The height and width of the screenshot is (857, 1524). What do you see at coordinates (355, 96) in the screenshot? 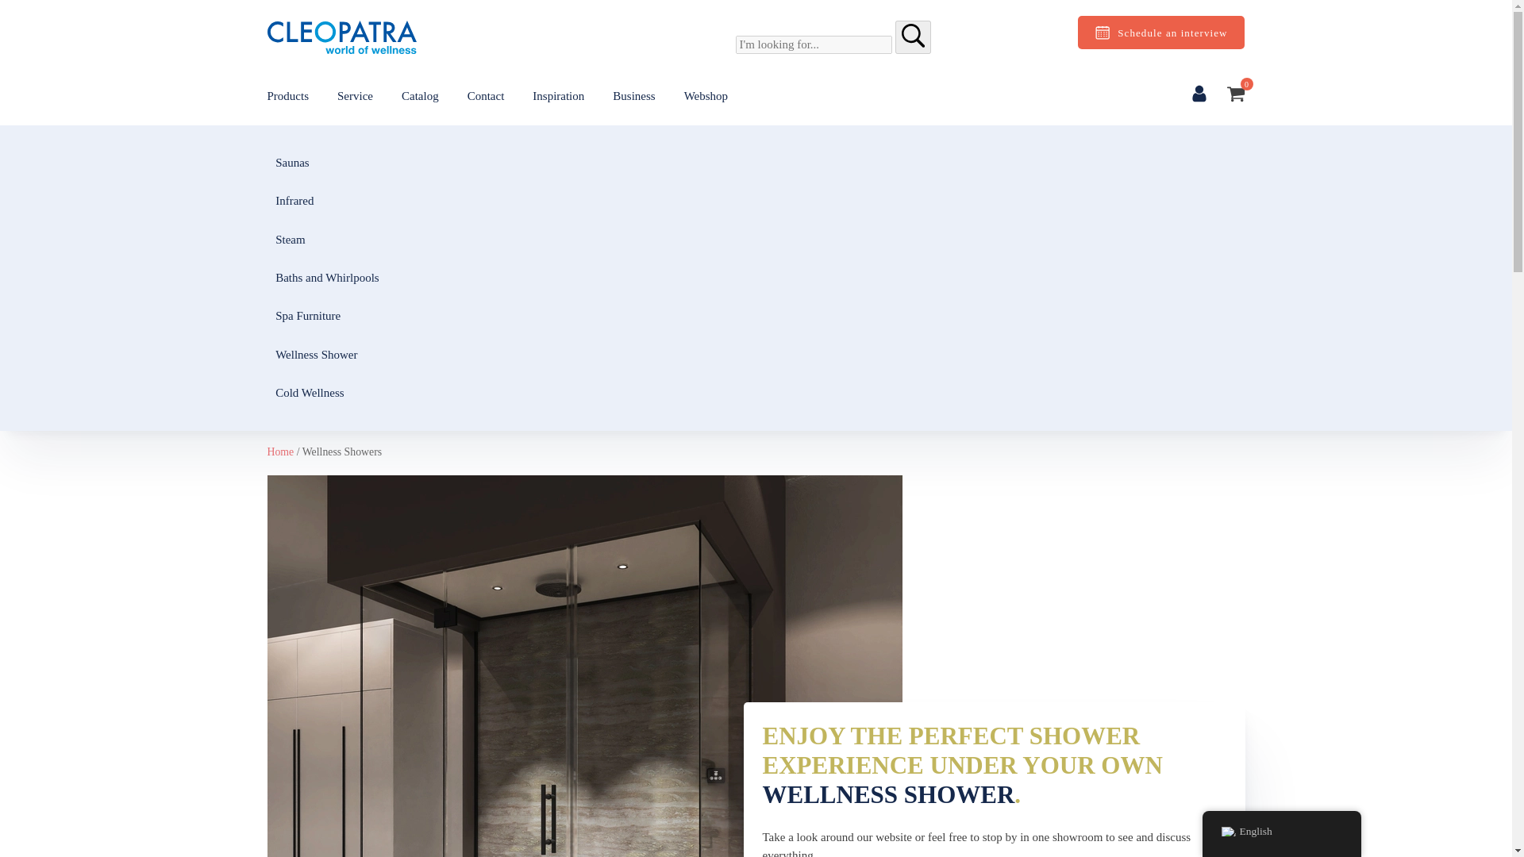
I see `Service` at bounding box center [355, 96].